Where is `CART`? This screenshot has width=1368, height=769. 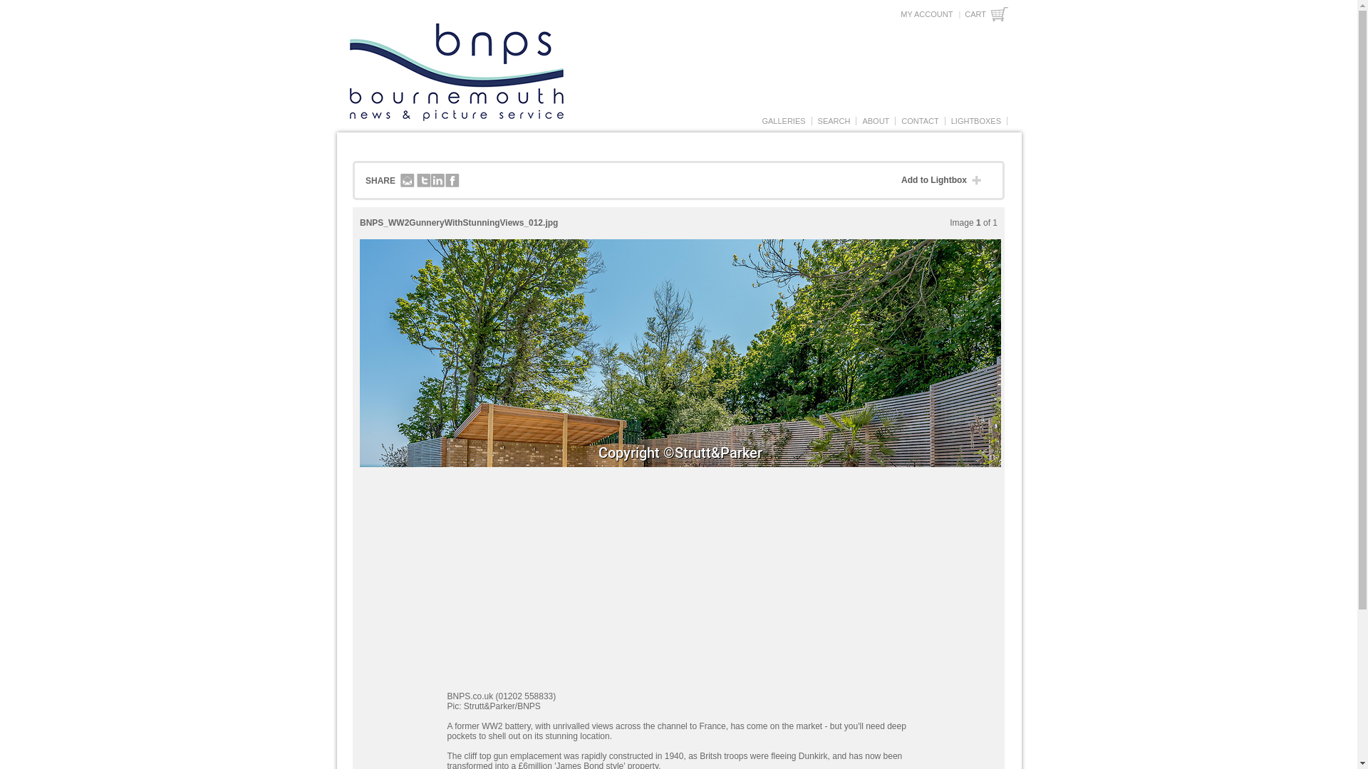 CART is located at coordinates (986, 14).